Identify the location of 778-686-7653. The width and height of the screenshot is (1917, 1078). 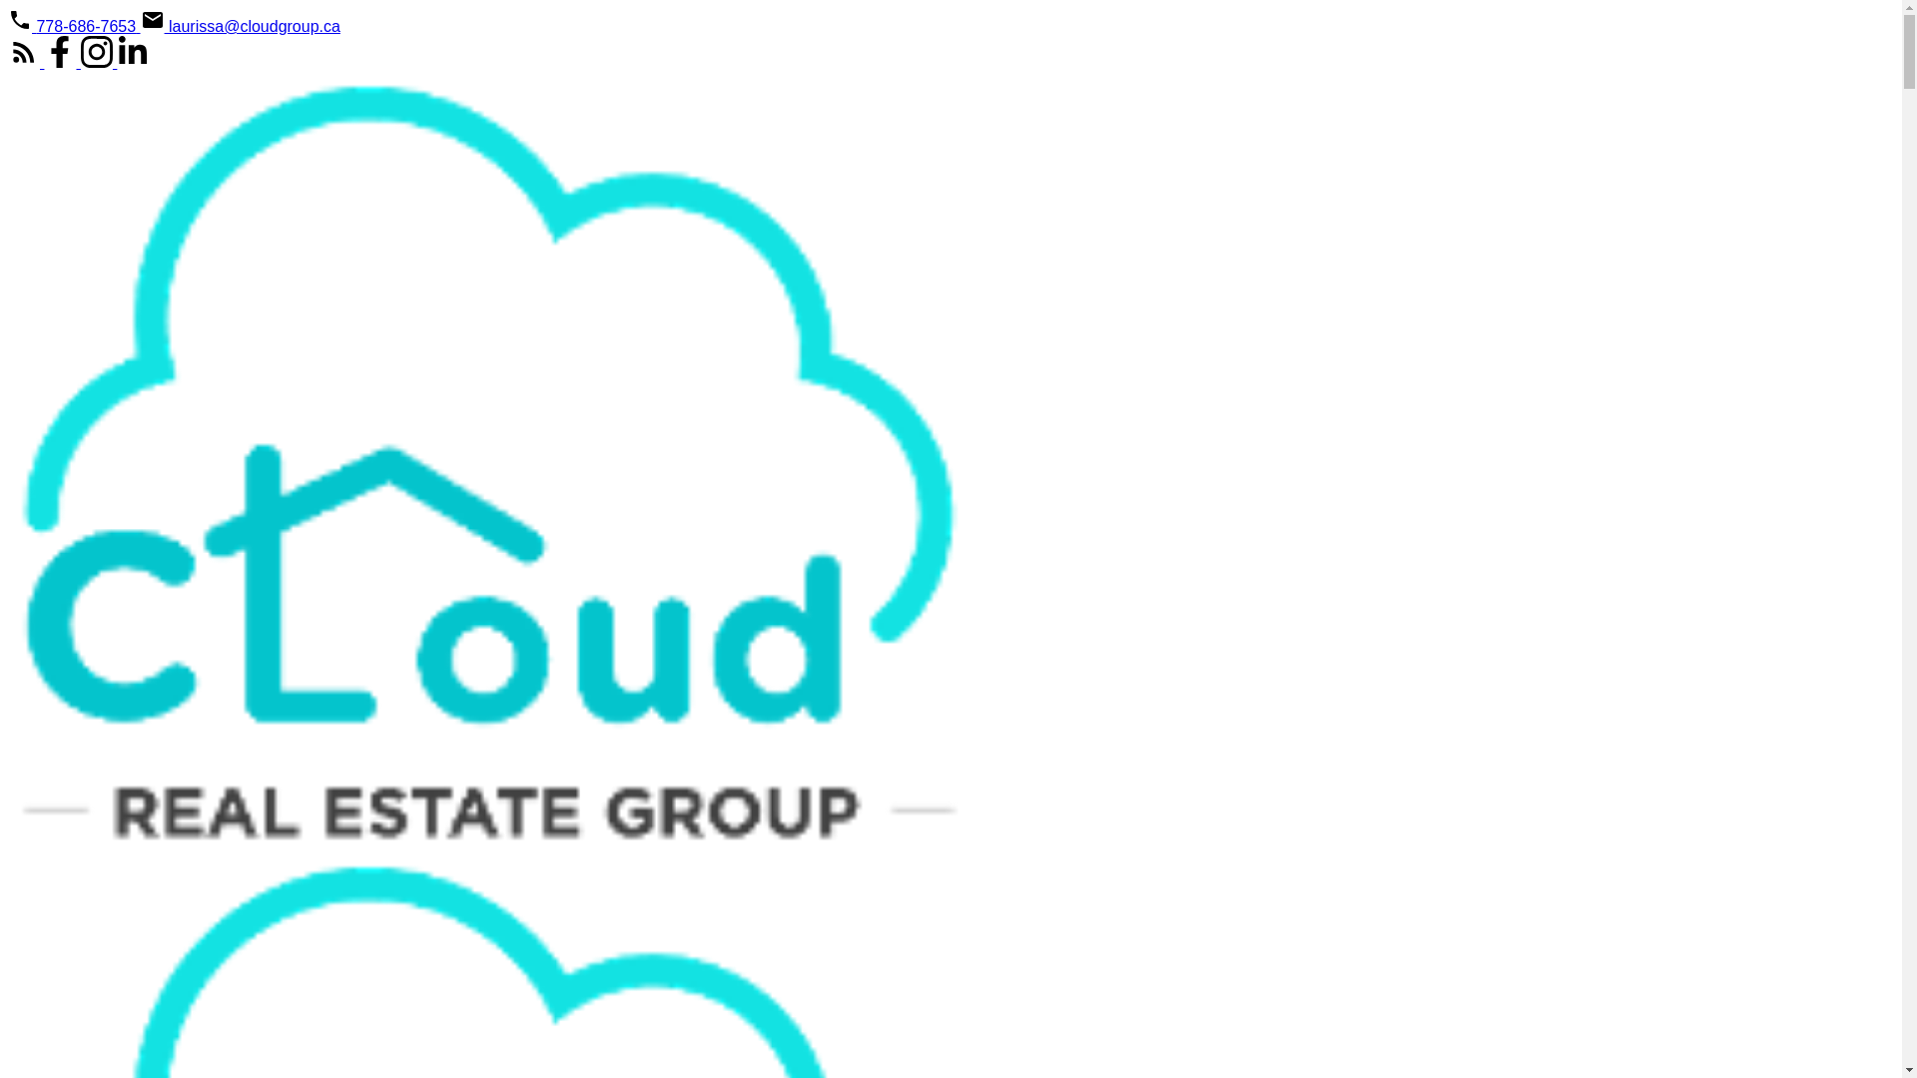
(74, 26).